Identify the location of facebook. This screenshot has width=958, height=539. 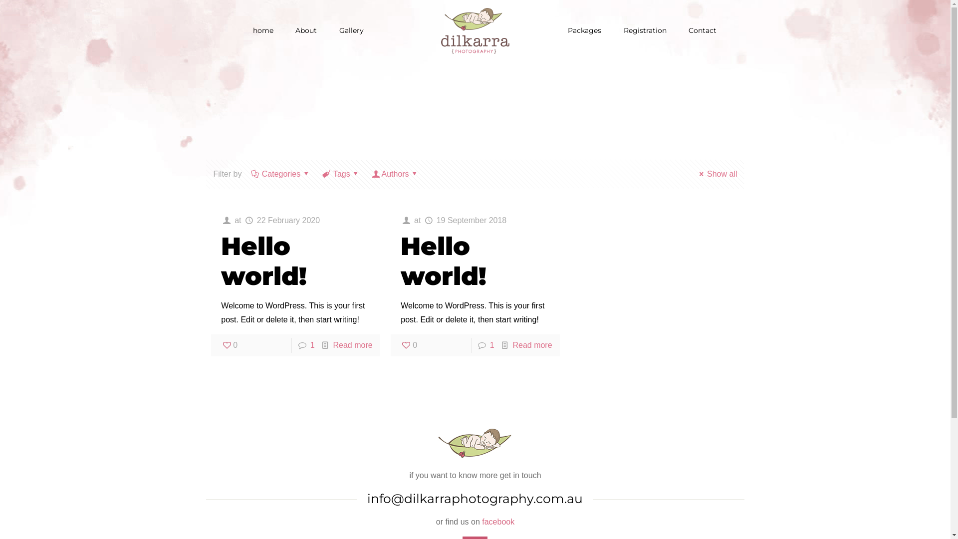
(498, 522).